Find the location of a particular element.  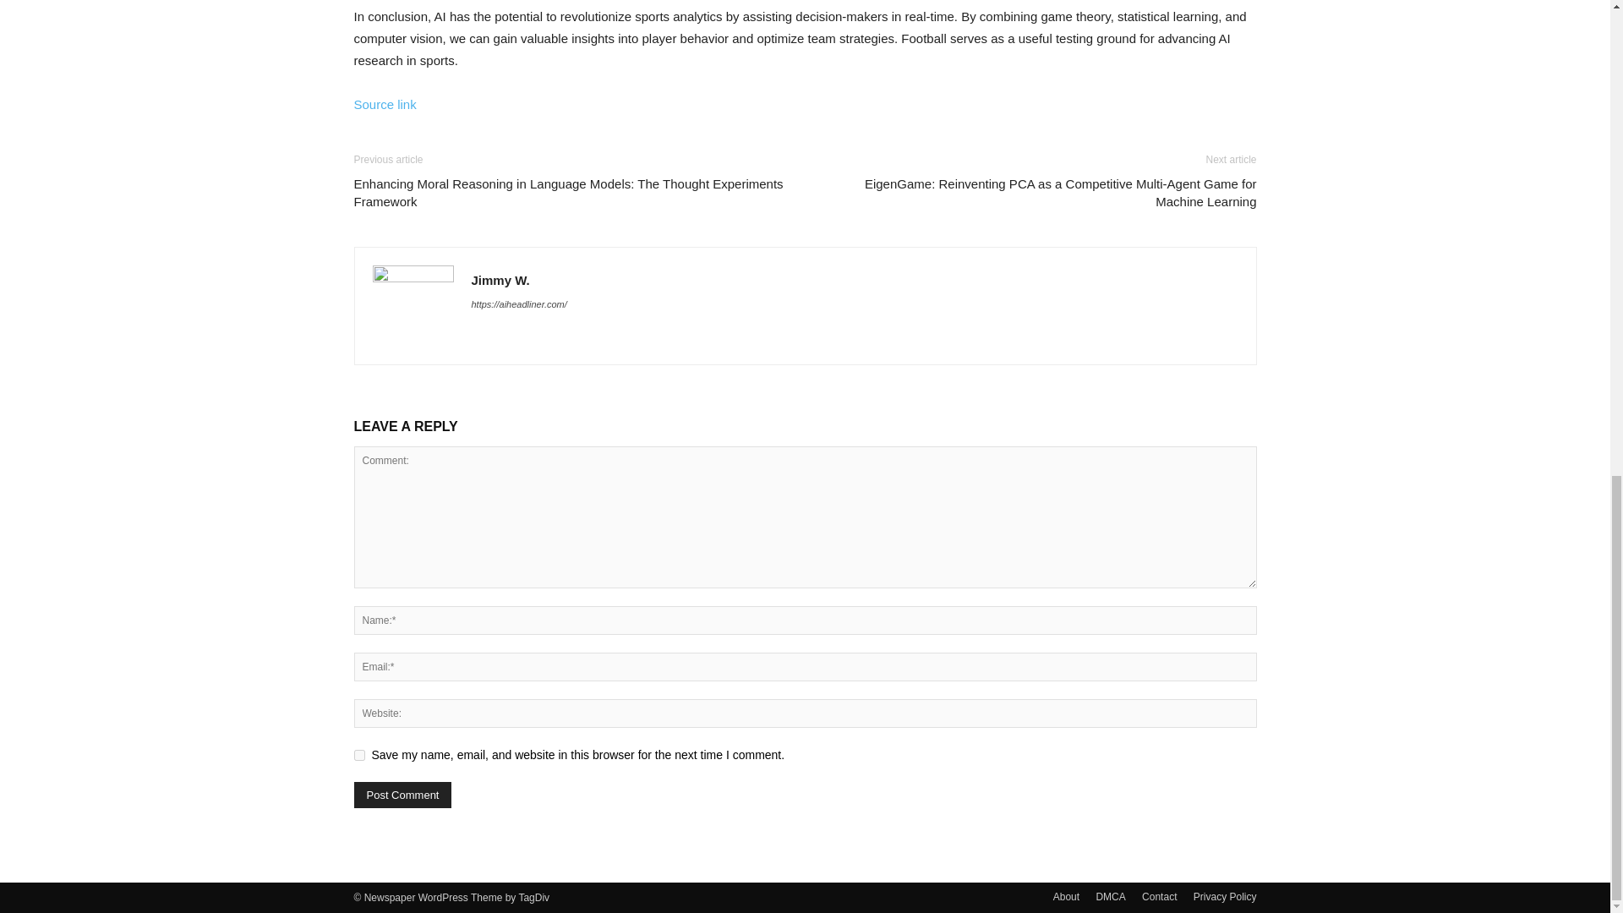

yes is located at coordinates (358, 754).